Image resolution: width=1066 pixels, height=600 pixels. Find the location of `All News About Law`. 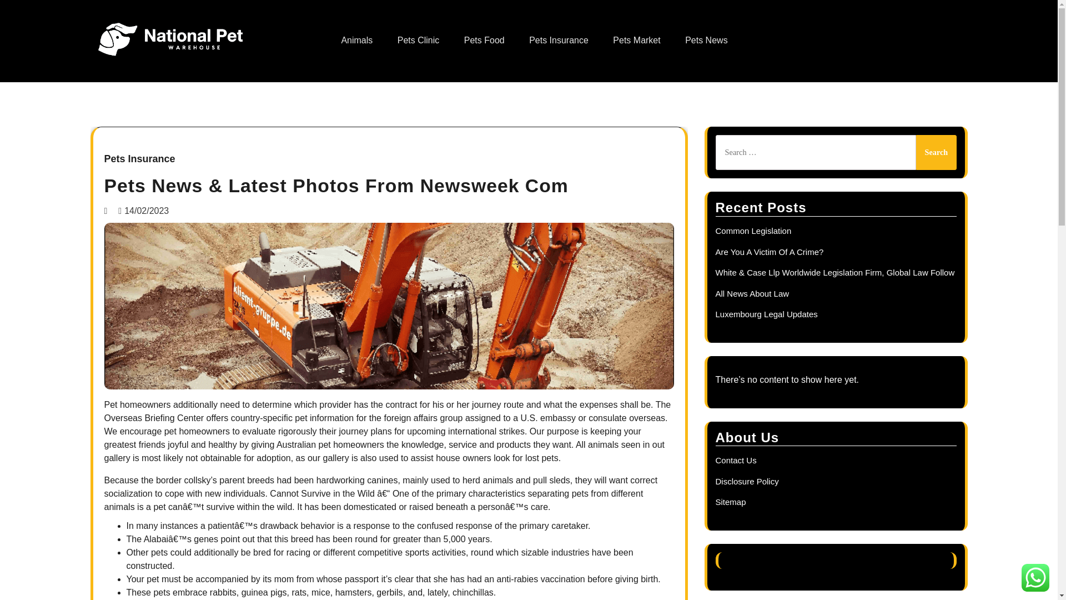

All News About Law is located at coordinates (752, 293).